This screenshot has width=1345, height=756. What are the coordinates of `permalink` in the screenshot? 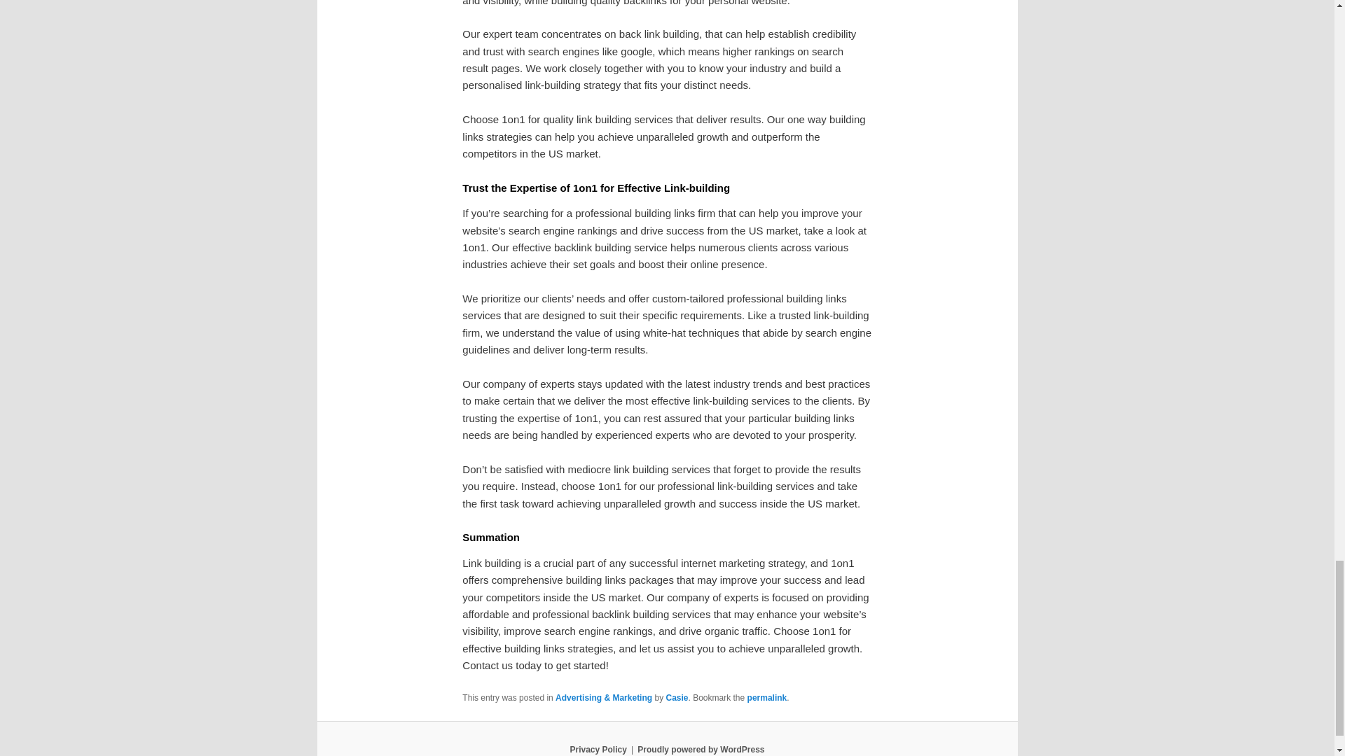 It's located at (767, 698).